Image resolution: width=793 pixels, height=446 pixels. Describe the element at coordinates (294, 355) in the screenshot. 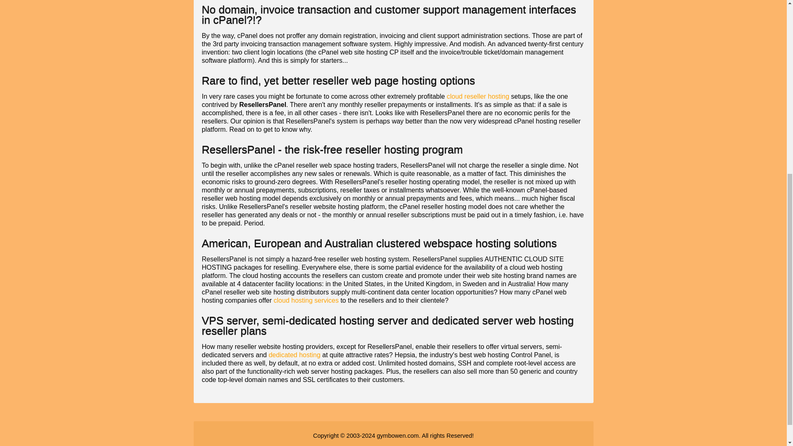

I see `dedicated hosting` at that location.